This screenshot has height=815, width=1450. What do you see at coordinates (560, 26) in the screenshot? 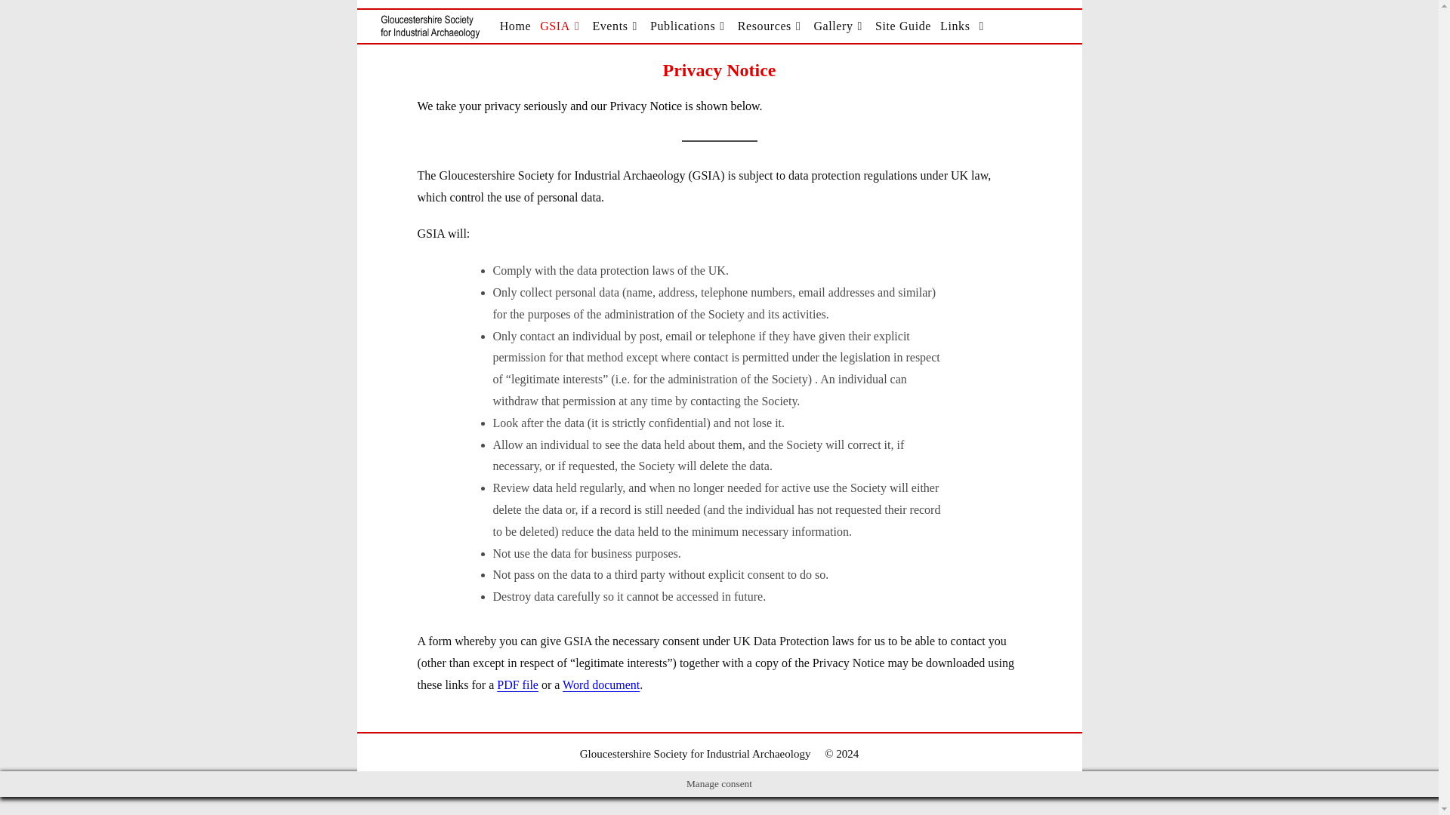
I see `GSIA` at bounding box center [560, 26].